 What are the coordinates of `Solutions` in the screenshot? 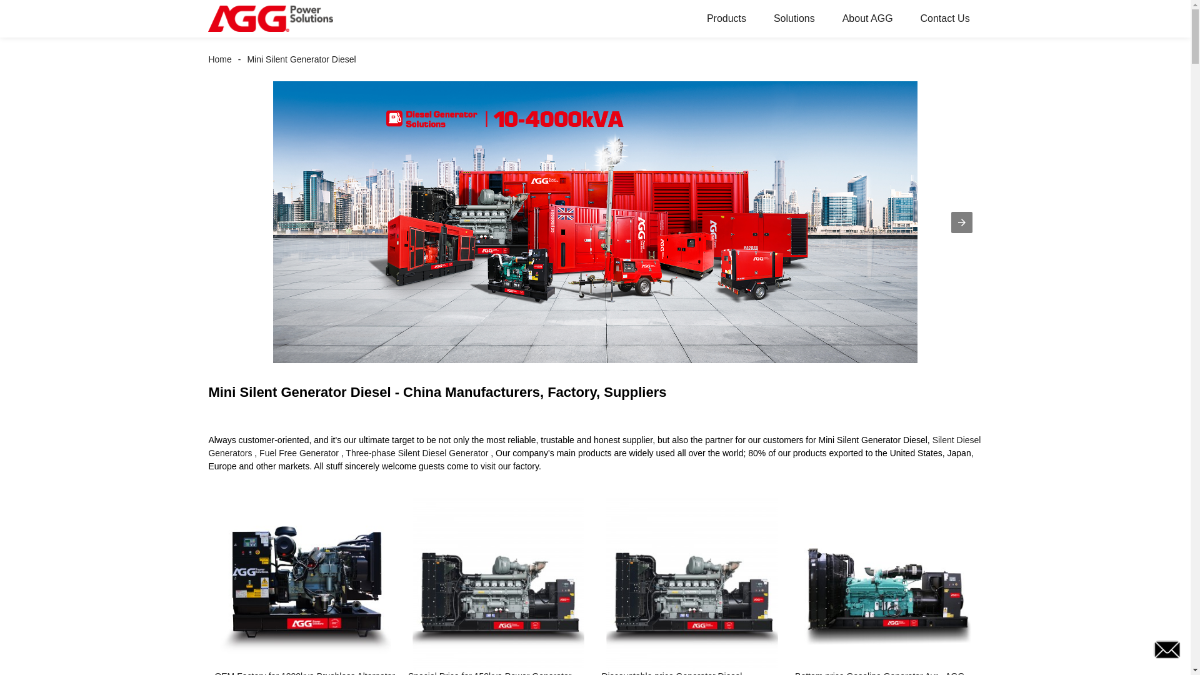 It's located at (794, 19).